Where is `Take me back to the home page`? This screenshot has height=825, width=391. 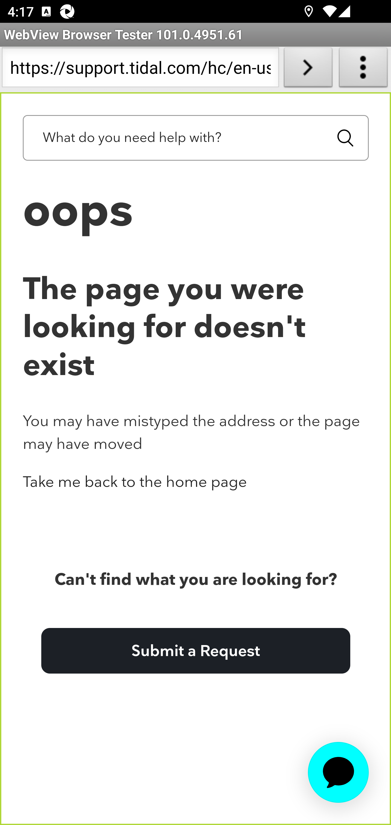
Take me back to the home page is located at coordinates (135, 481).